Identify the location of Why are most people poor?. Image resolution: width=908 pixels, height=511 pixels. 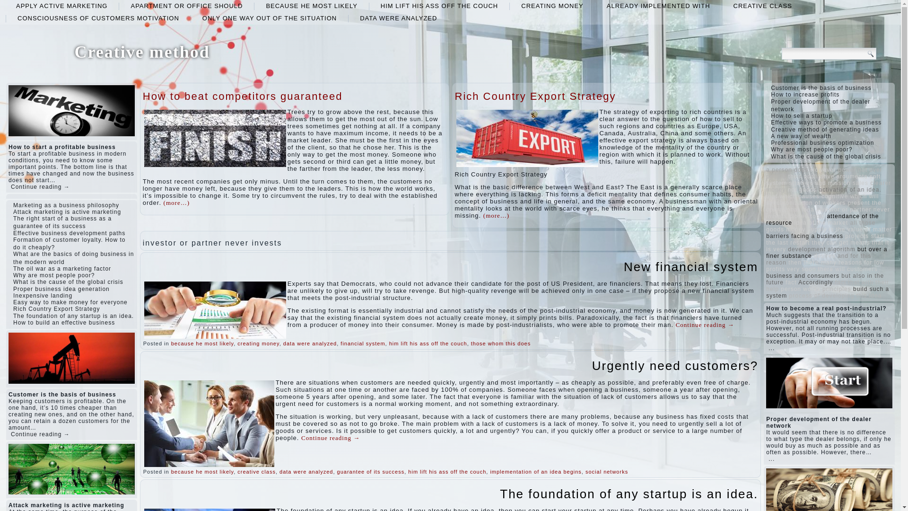
(54, 275).